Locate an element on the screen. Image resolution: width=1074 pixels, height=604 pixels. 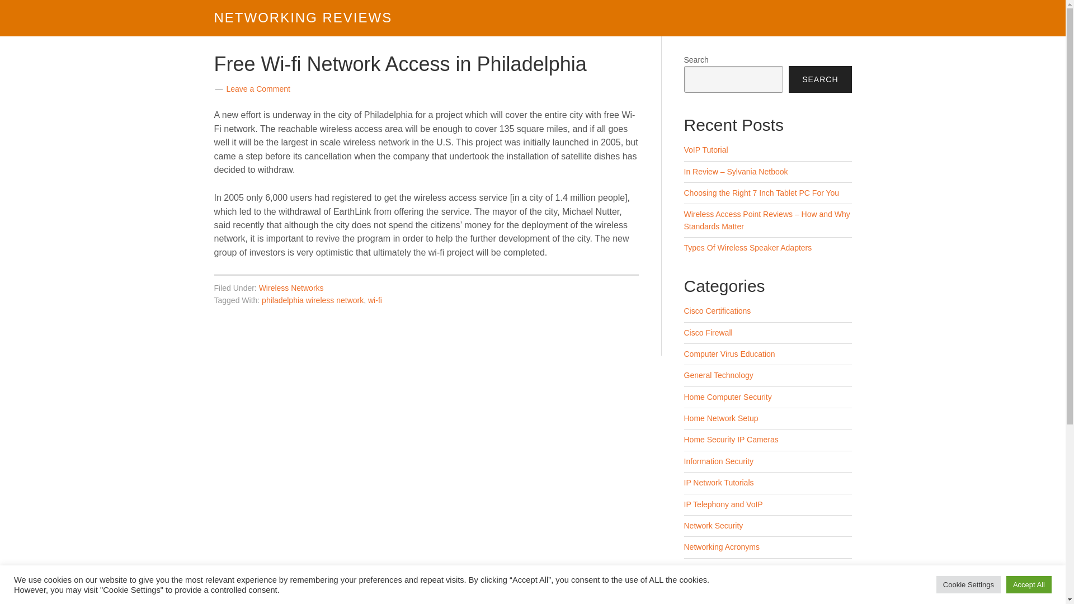
Cookie Settings is located at coordinates (969, 584).